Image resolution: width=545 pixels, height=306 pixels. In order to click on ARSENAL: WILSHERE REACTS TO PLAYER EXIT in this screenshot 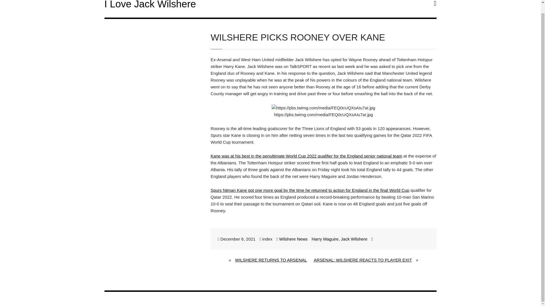, I will do `click(363, 260)`.